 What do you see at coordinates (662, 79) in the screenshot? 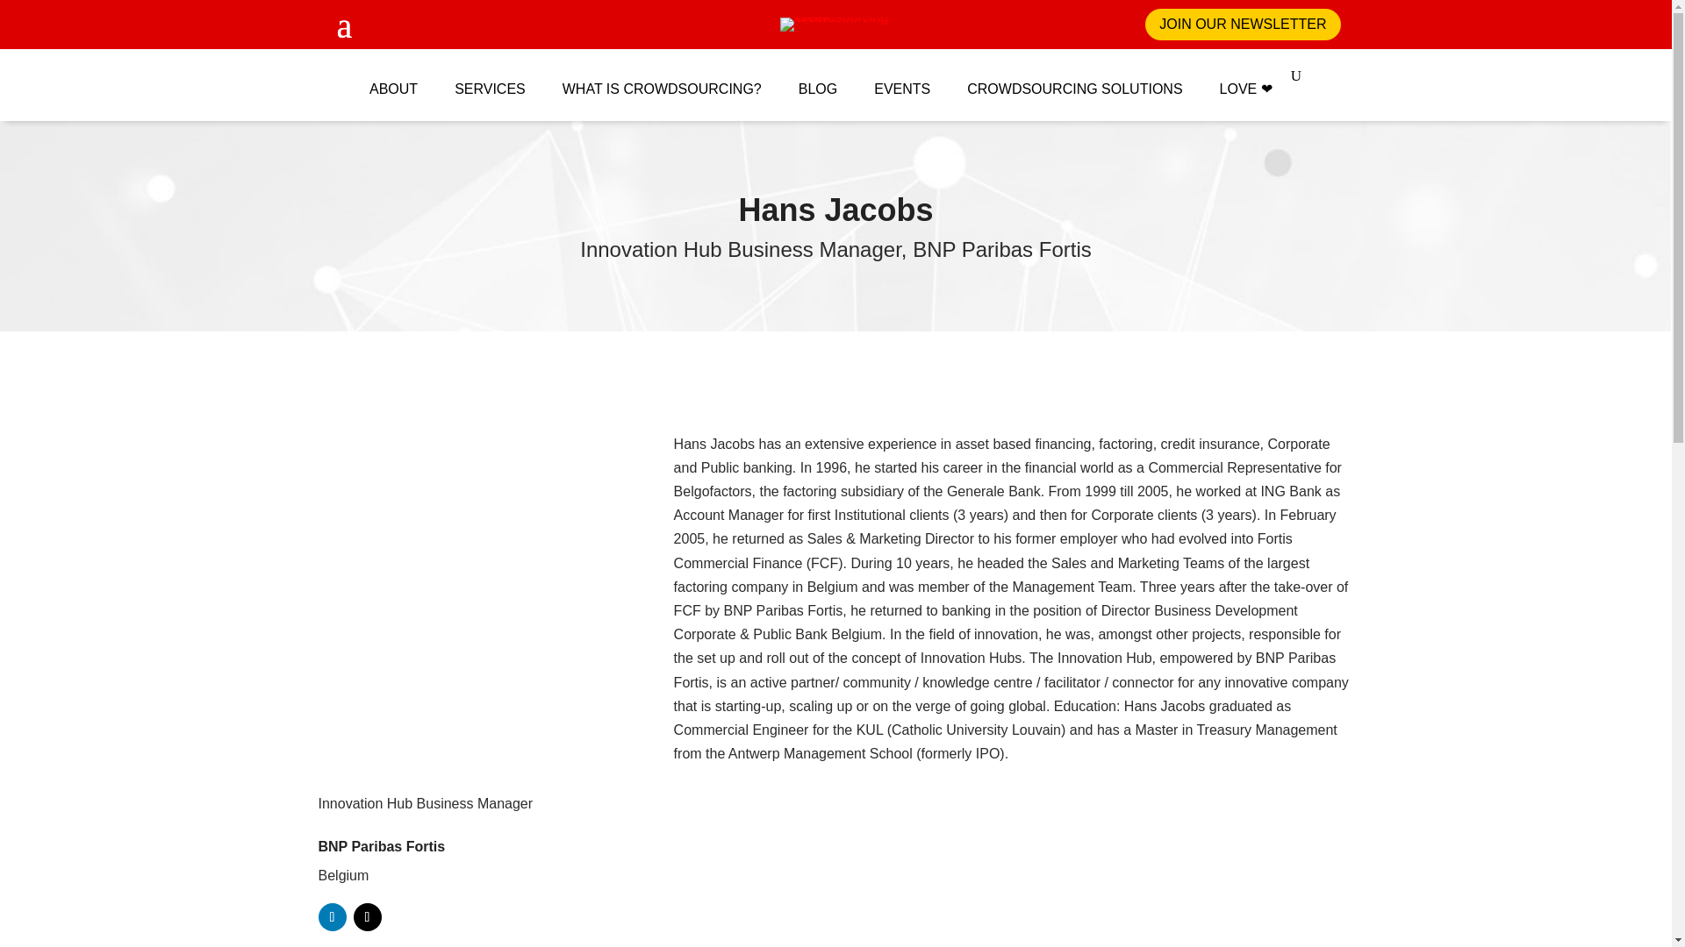
I see `WHAT IS CROWDSOURCING?` at bounding box center [662, 79].